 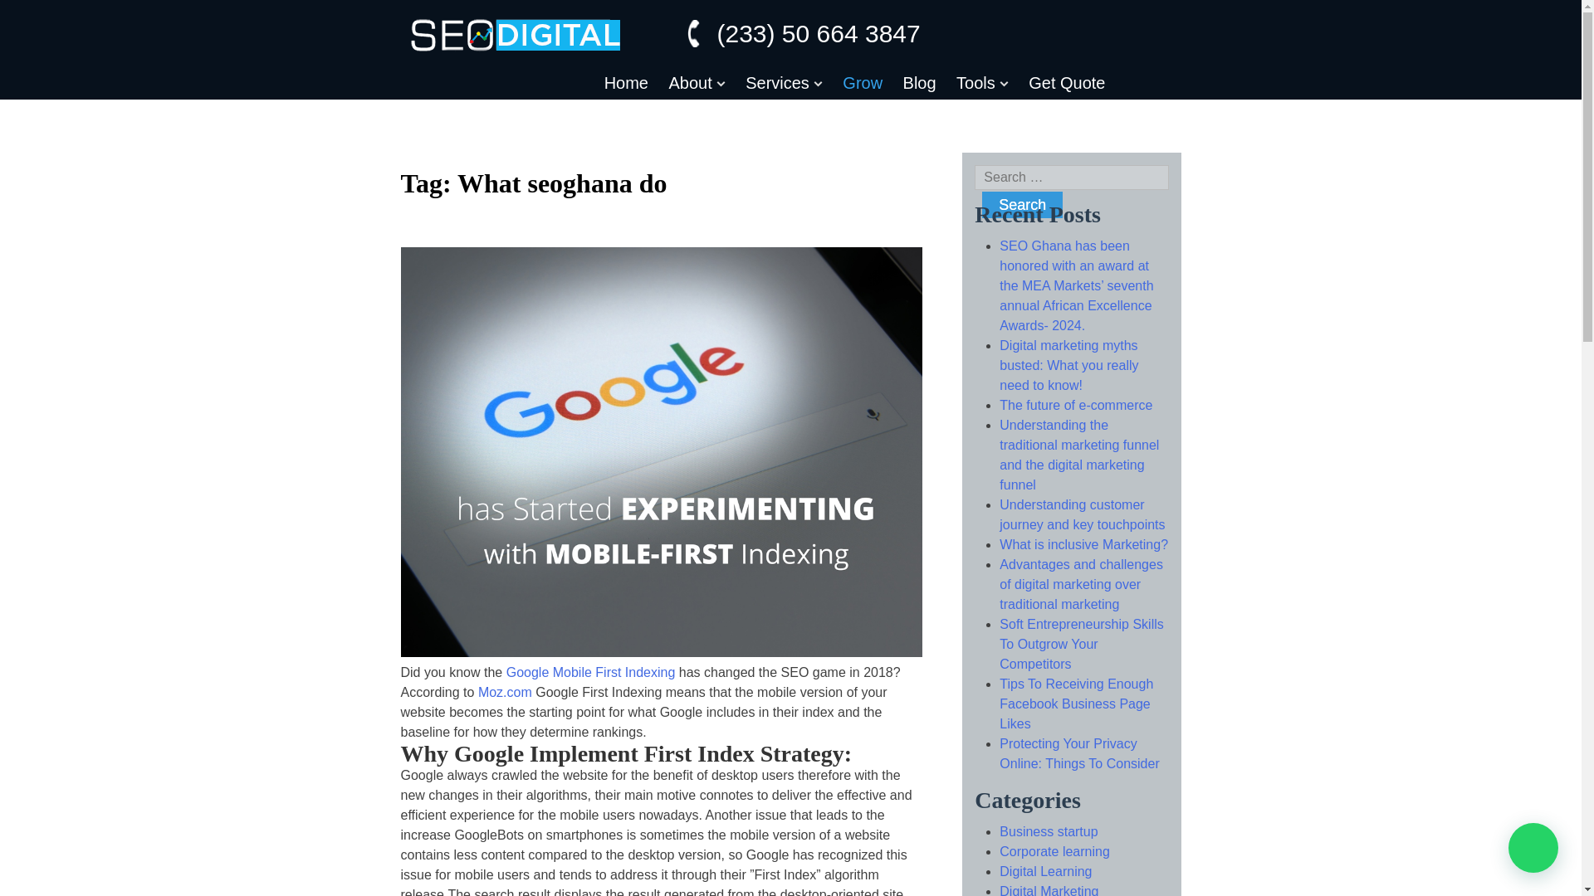 What do you see at coordinates (1022, 205) in the screenshot?
I see `Search` at bounding box center [1022, 205].